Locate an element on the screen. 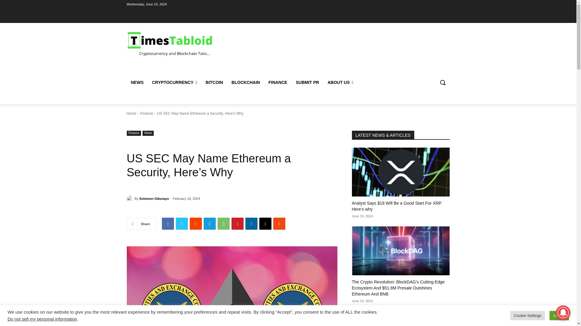  ReddIt is located at coordinates (195, 224).